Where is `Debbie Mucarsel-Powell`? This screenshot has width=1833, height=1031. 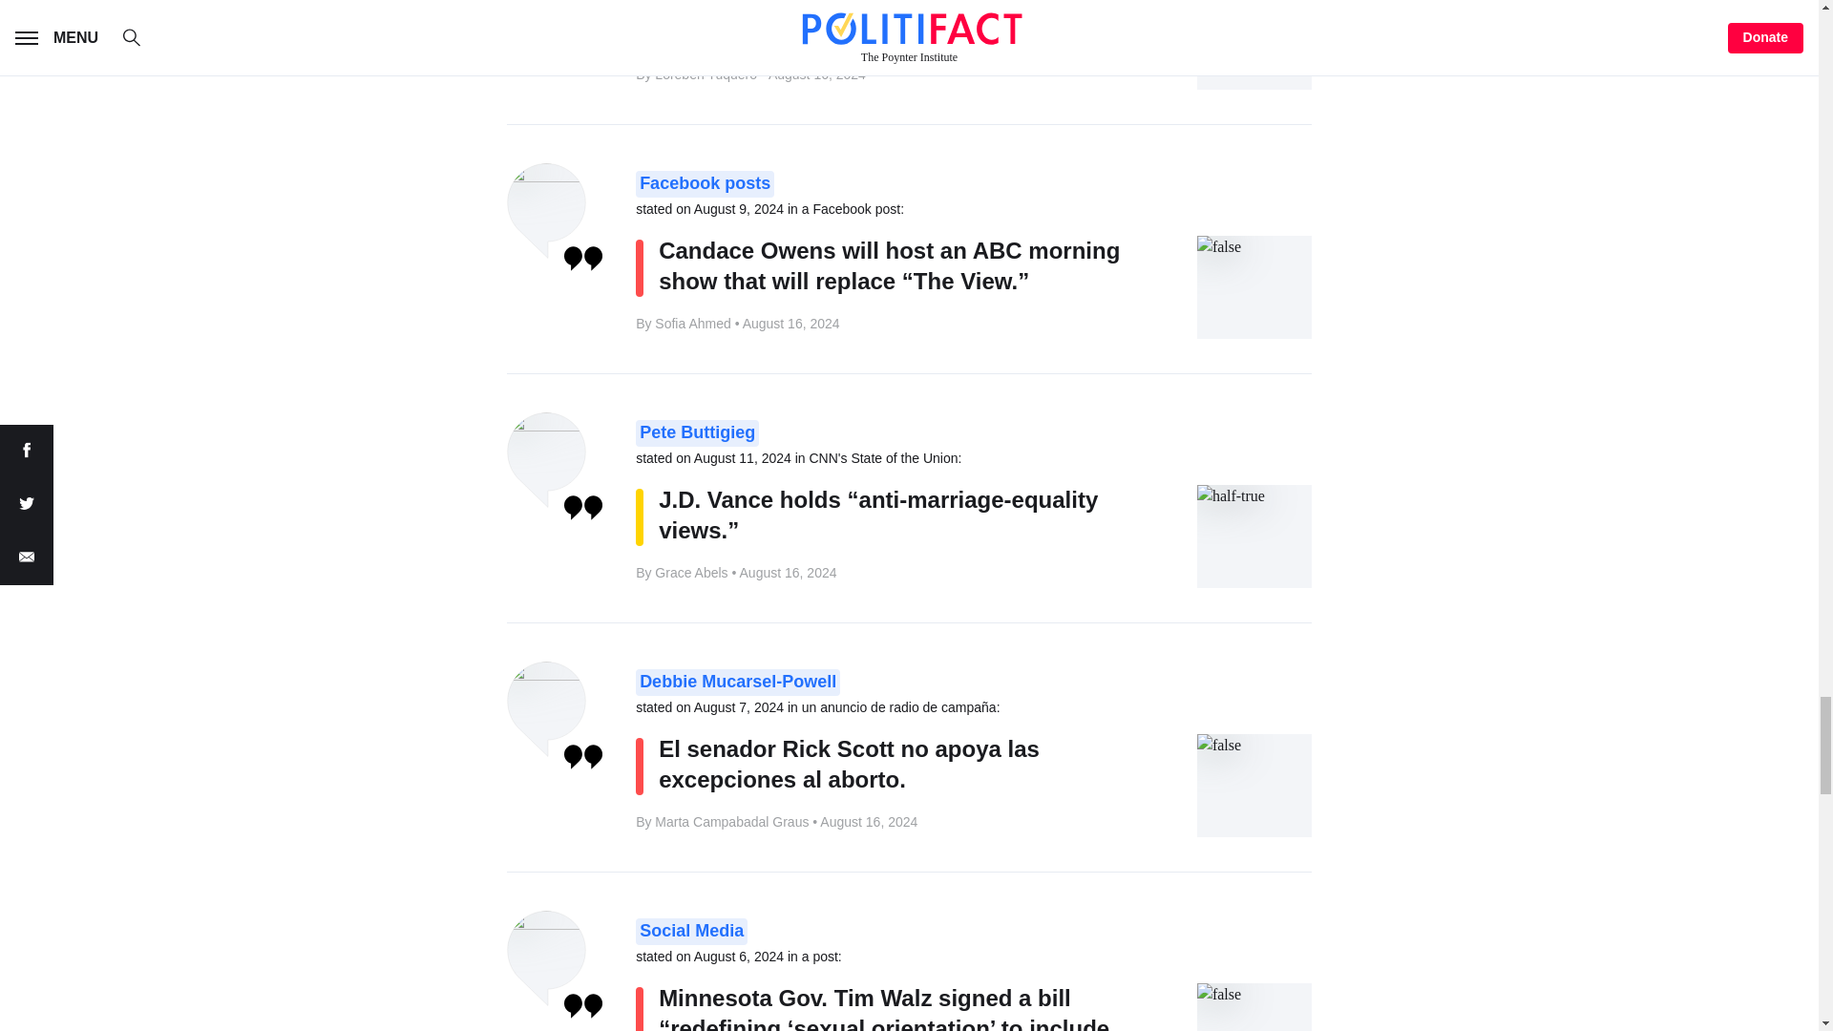 Debbie Mucarsel-Powell is located at coordinates (737, 682).